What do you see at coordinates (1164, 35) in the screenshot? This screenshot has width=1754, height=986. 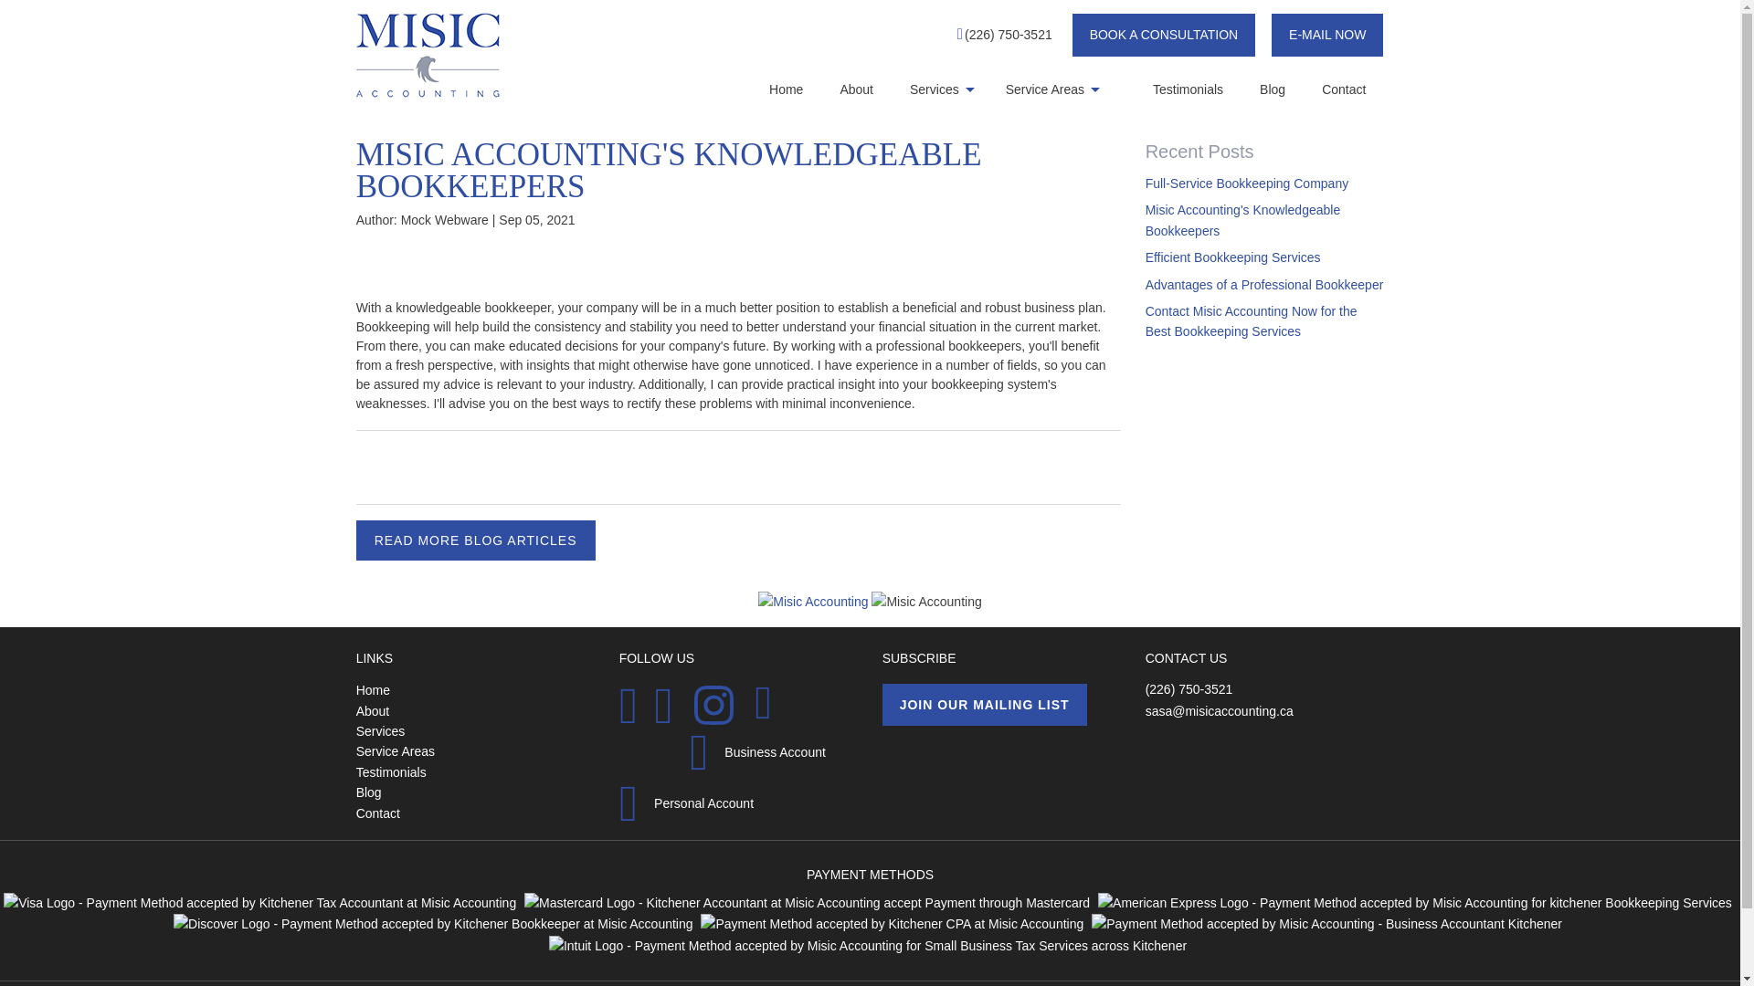 I see `BOOK A CONSULTATION` at bounding box center [1164, 35].